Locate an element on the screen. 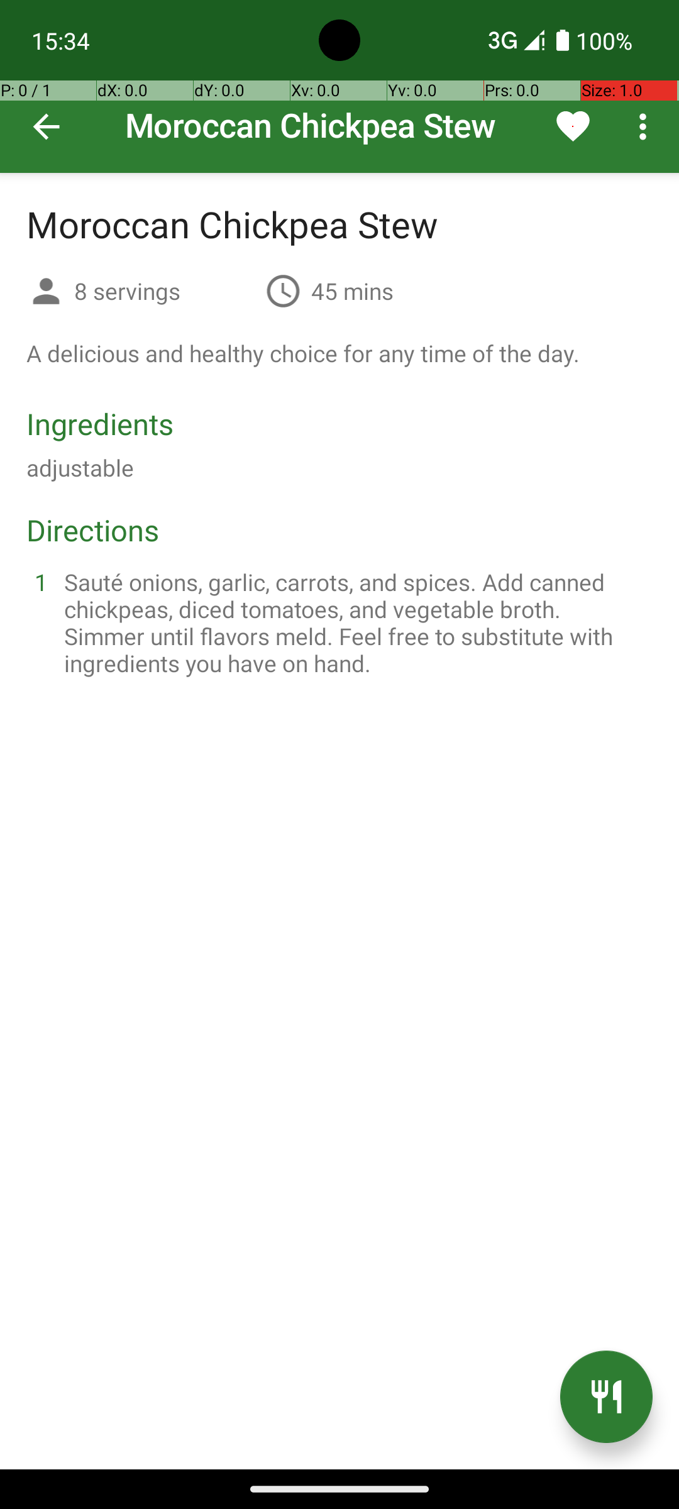 This screenshot has height=1509, width=679. Remove from favorites is located at coordinates (573, 126).